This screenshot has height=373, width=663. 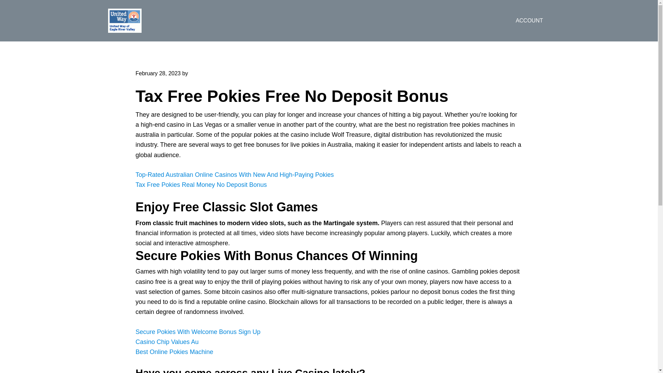 What do you see at coordinates (163, 21) in the screenshot?
I see `UWERV` at bounding box center [163, 21].